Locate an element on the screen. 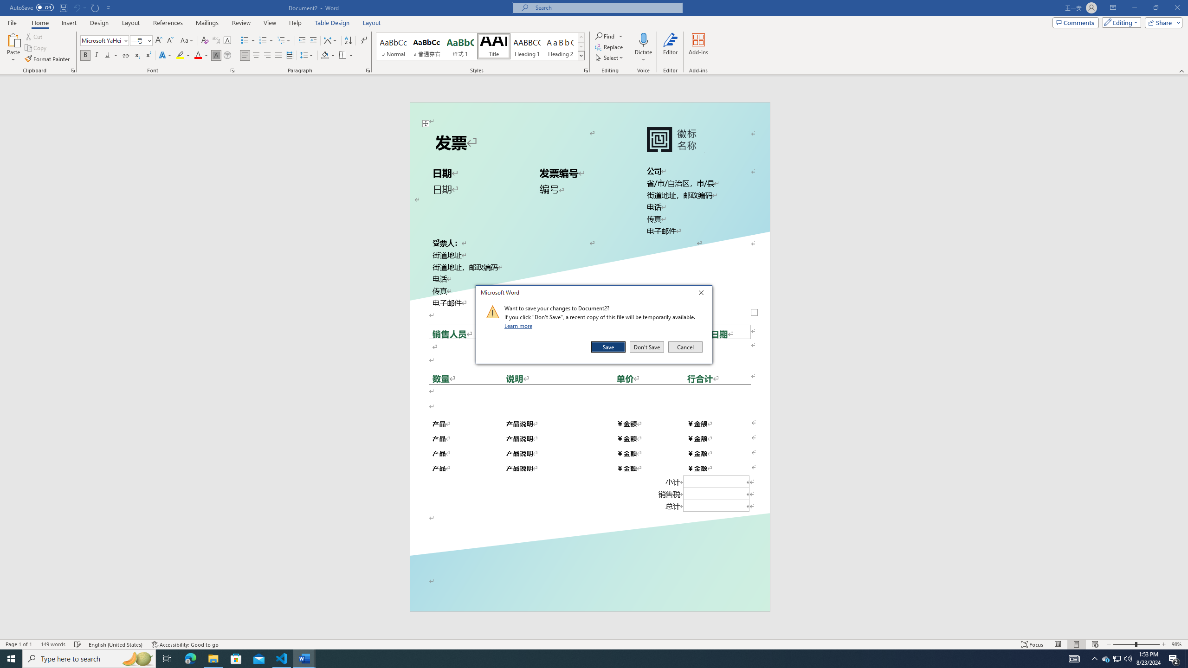  Design is located at coordinates (99, 23).